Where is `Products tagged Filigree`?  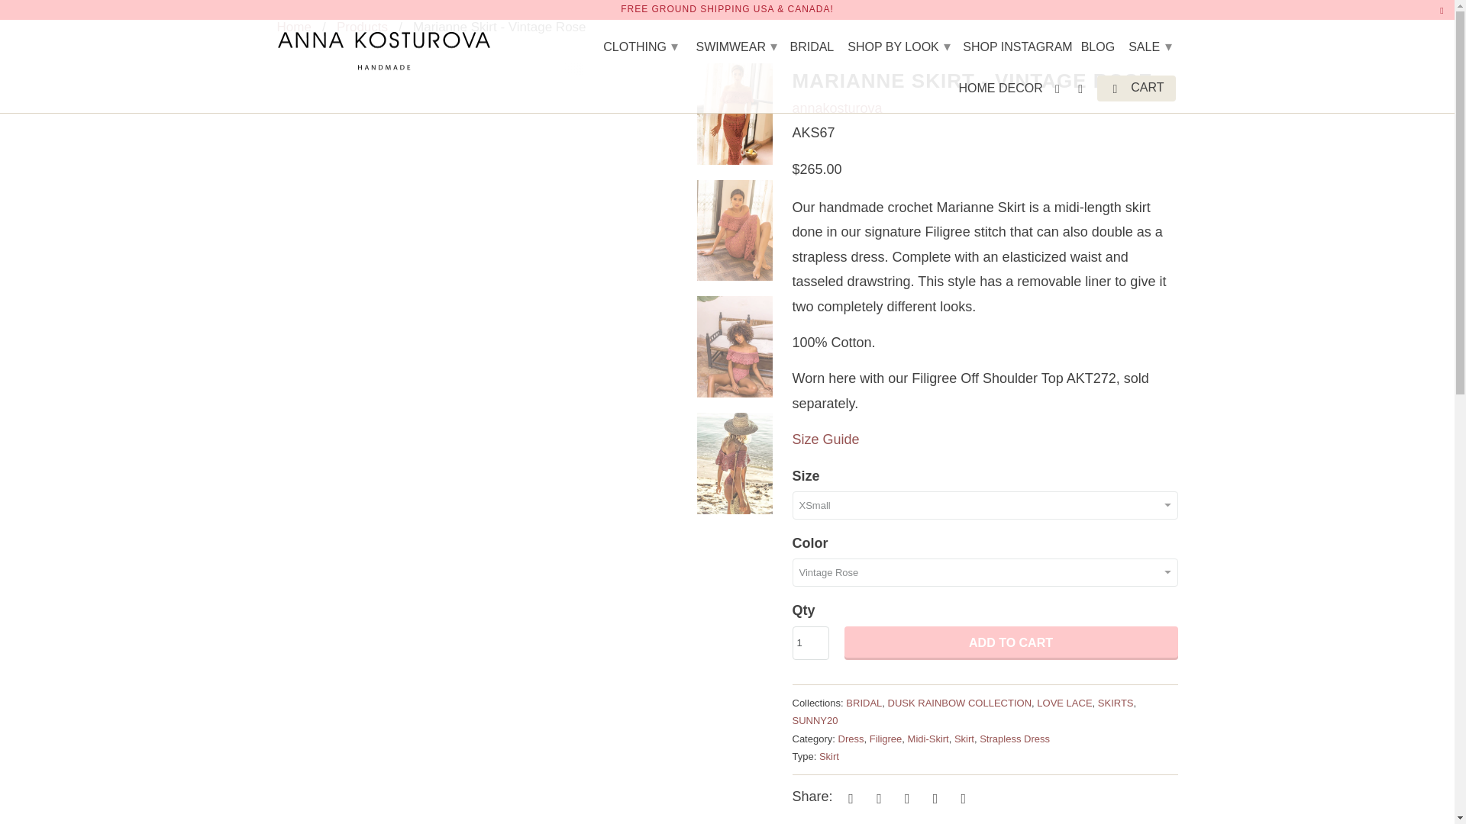 Products tagged Filigree is located at coordinates (886, 739).